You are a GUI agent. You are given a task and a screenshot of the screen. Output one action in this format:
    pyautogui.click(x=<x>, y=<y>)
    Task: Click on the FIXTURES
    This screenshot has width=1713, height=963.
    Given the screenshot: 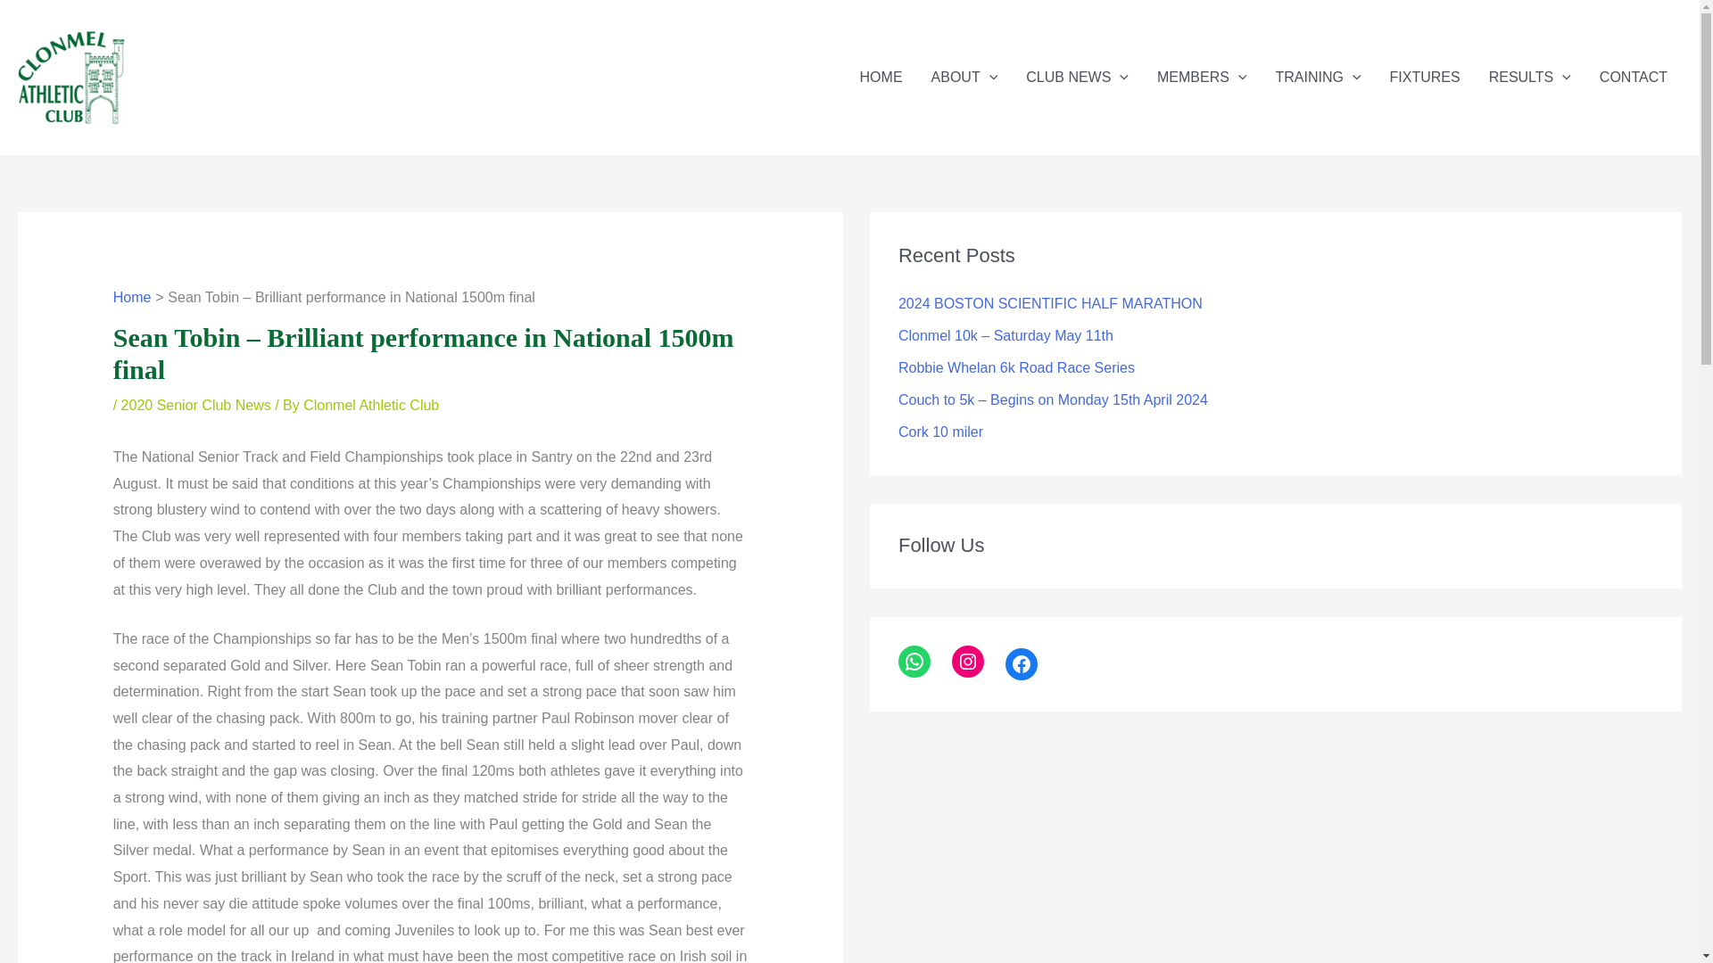 What is the action you would take?
    pyautogui.click(x=1425, y=77)
    